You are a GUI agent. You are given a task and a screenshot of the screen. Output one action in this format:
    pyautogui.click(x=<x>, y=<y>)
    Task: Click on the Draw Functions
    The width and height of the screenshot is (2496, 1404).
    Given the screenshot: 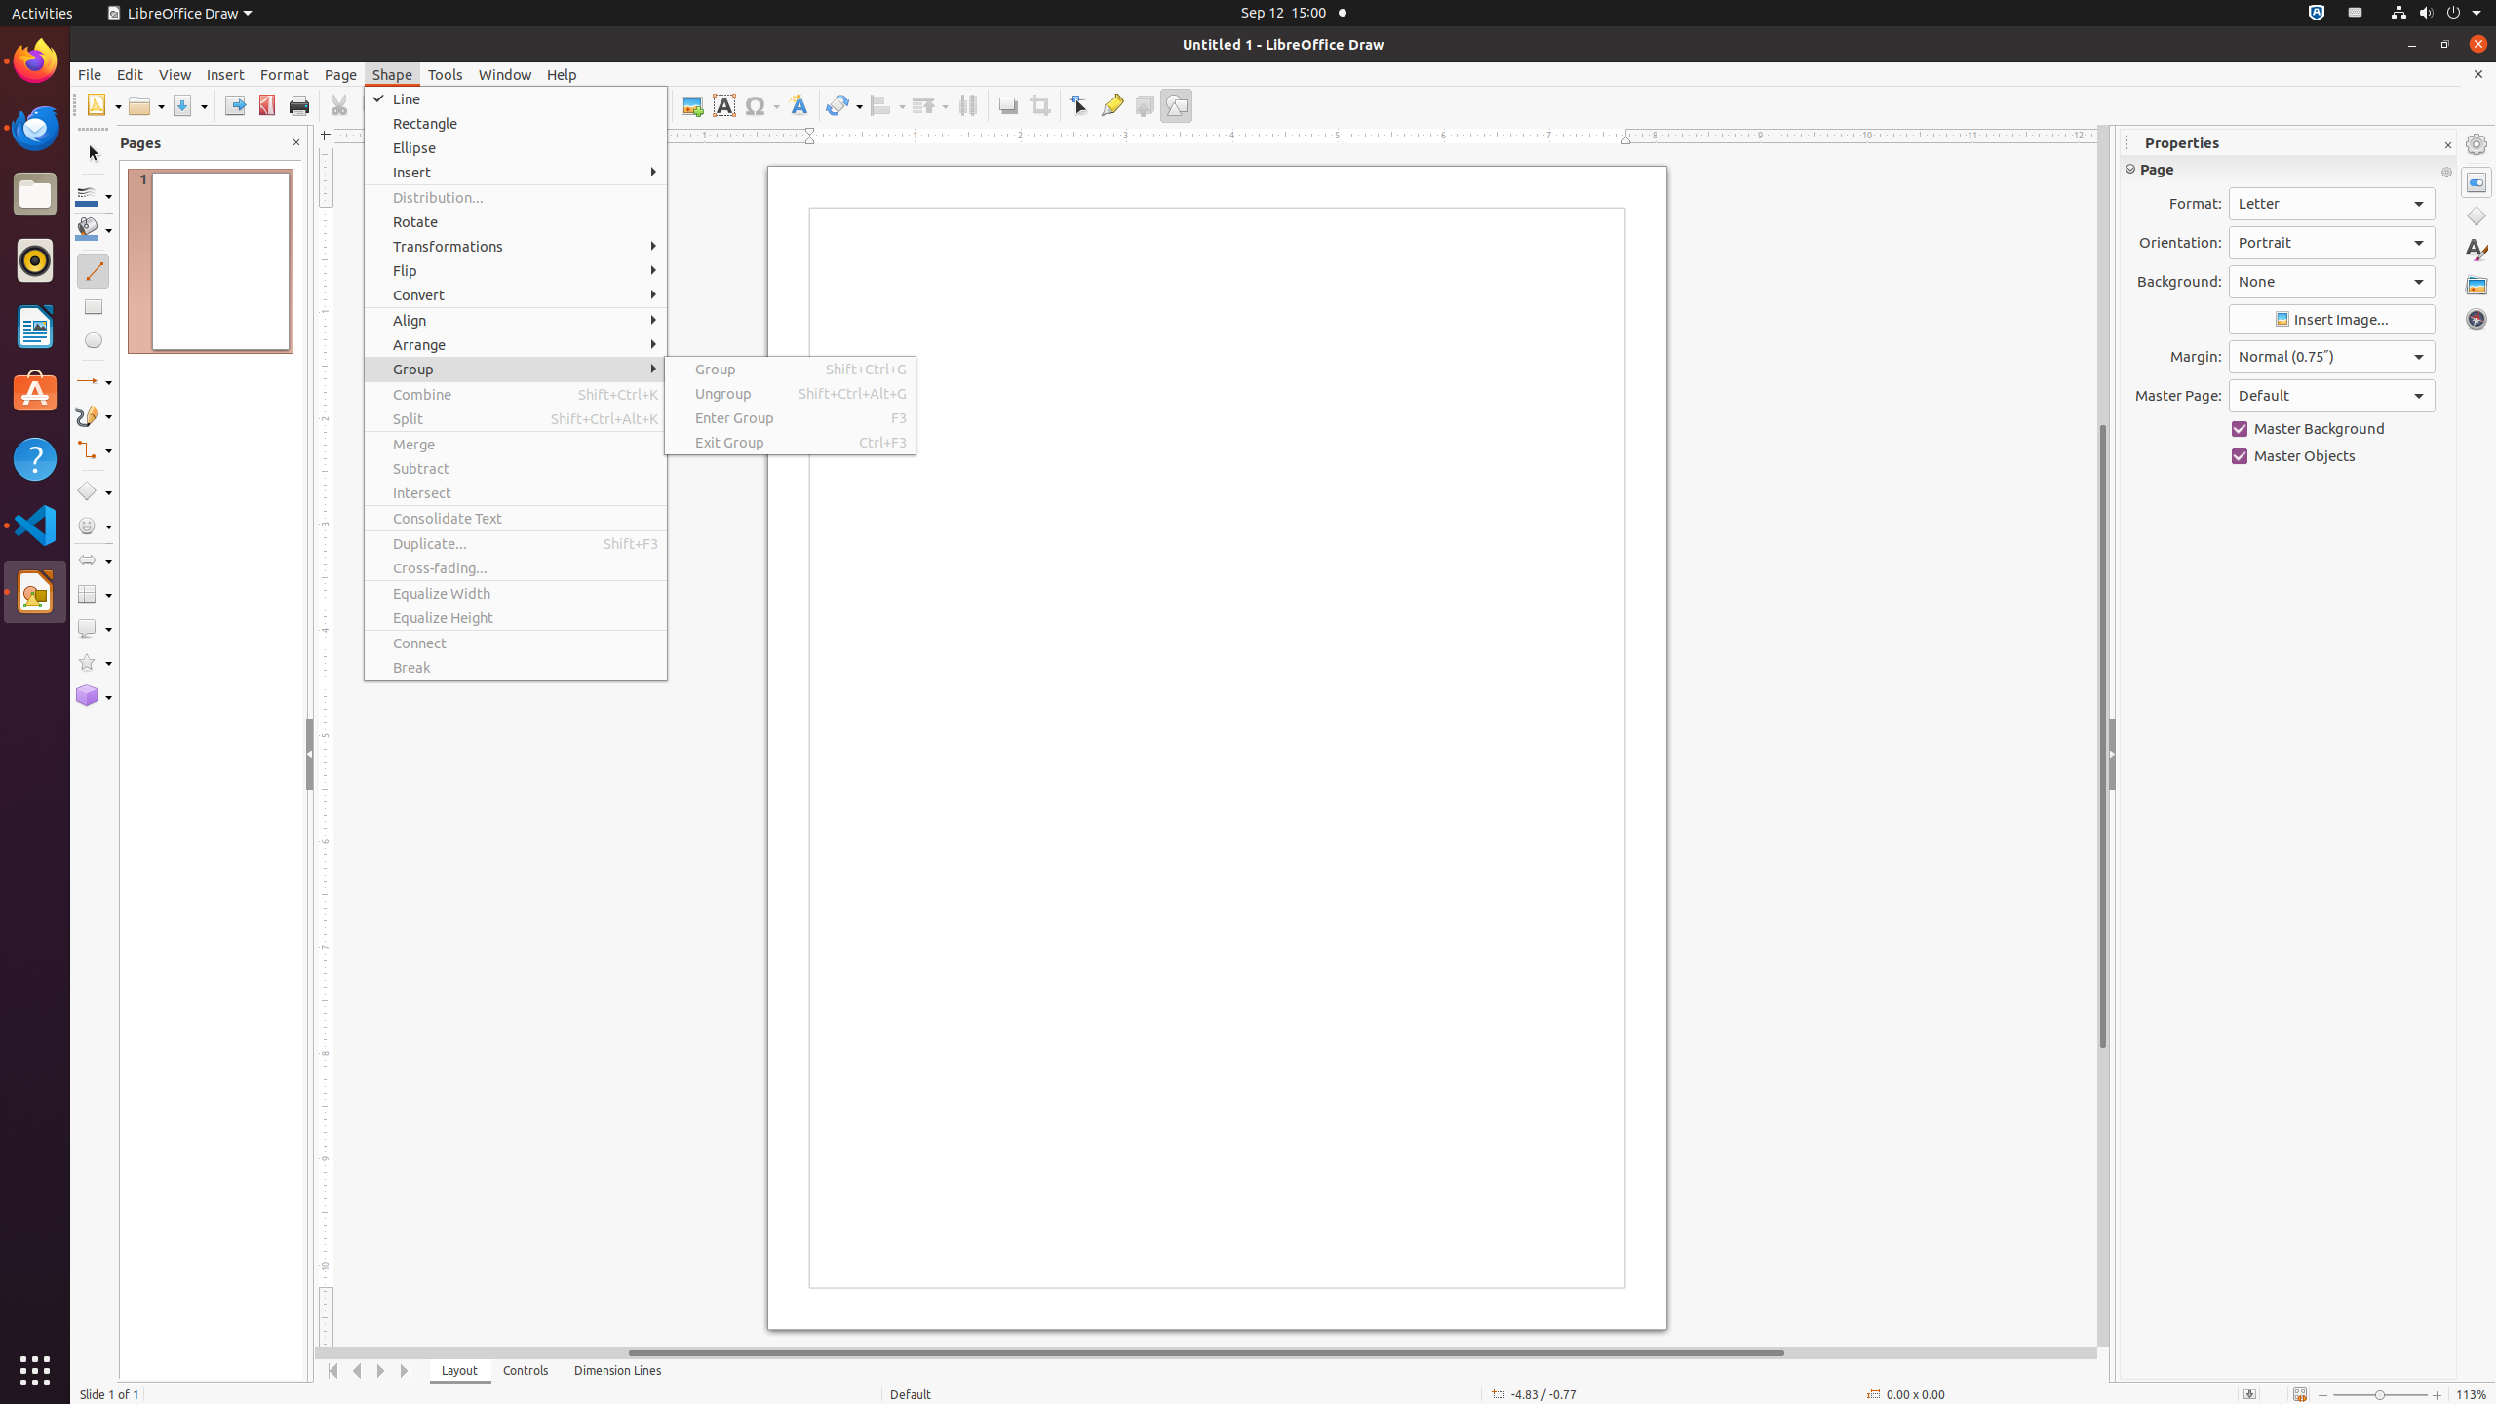 What is the action you would take?
    pyautogui.click(x=1176, y=105)
    